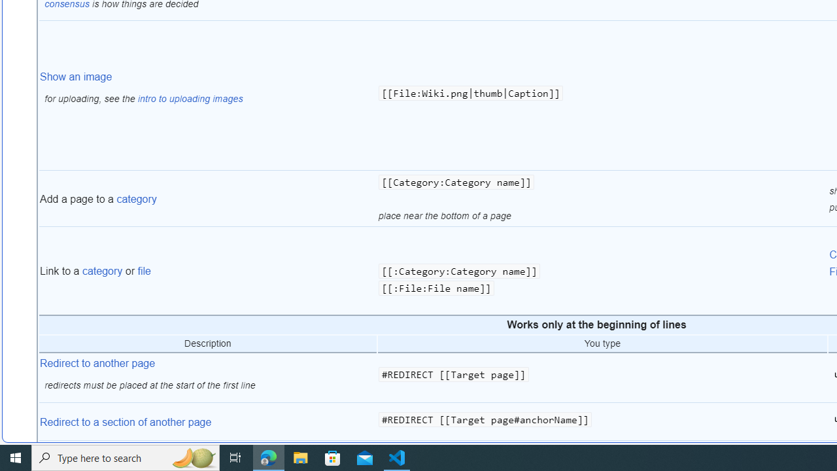  I want to click on category, so click(102, 271).